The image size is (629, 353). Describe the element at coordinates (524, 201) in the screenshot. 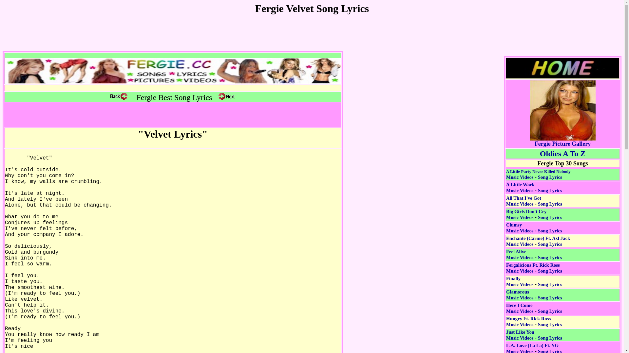

I see `All That I've Got
Music Videos` at that location.